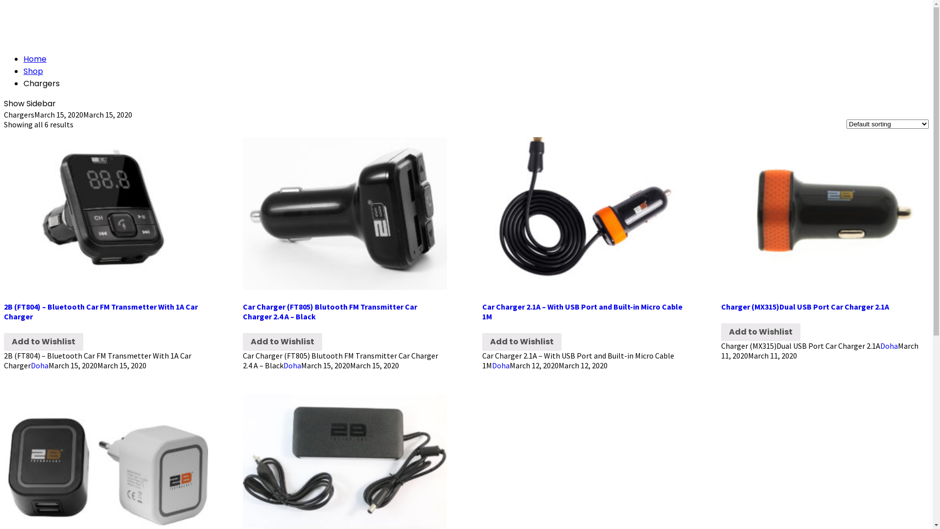  I want to click on Add to Wishlist, so click(522, 342).